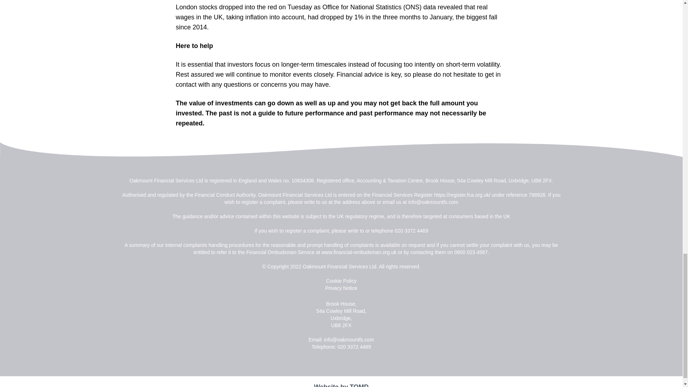  What do you see at coordinates (411, 231) in the screenshot?
I see `020 3372 4469` at bounding box center [411, 231].